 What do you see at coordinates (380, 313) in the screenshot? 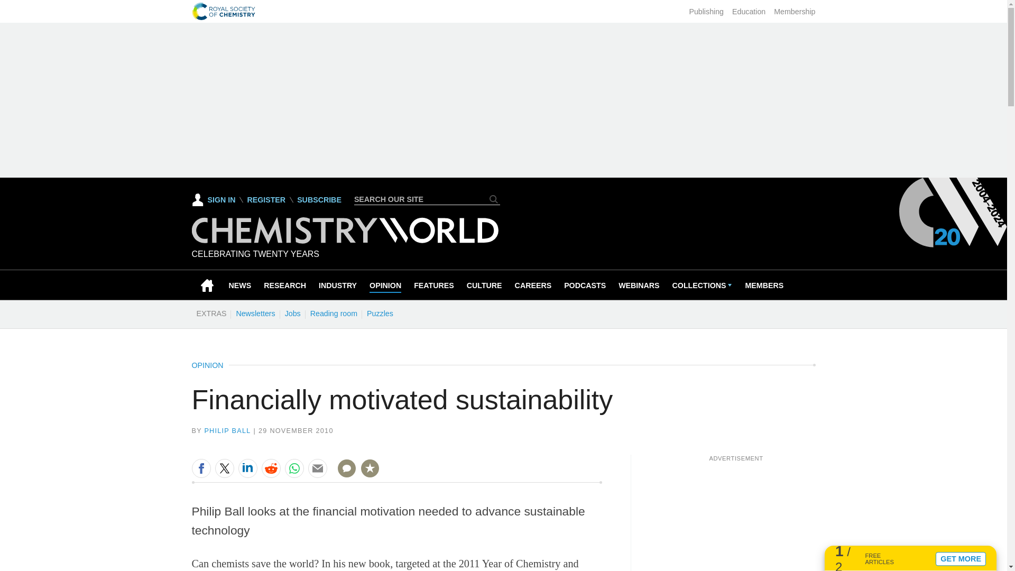
I see `Puzzles` at bounding box center [380, 313].